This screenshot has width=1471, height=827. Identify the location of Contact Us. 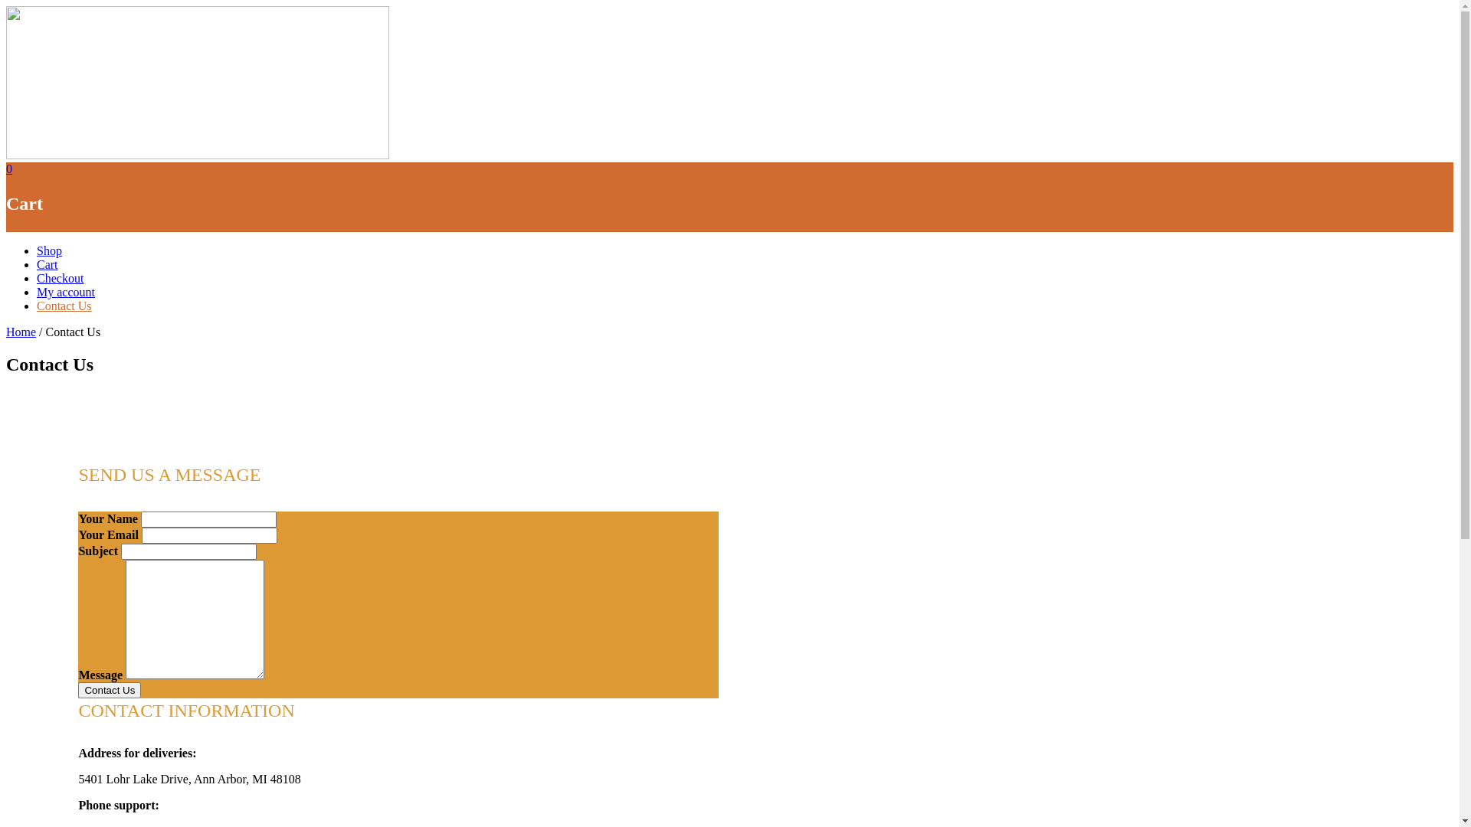
(110, 691).